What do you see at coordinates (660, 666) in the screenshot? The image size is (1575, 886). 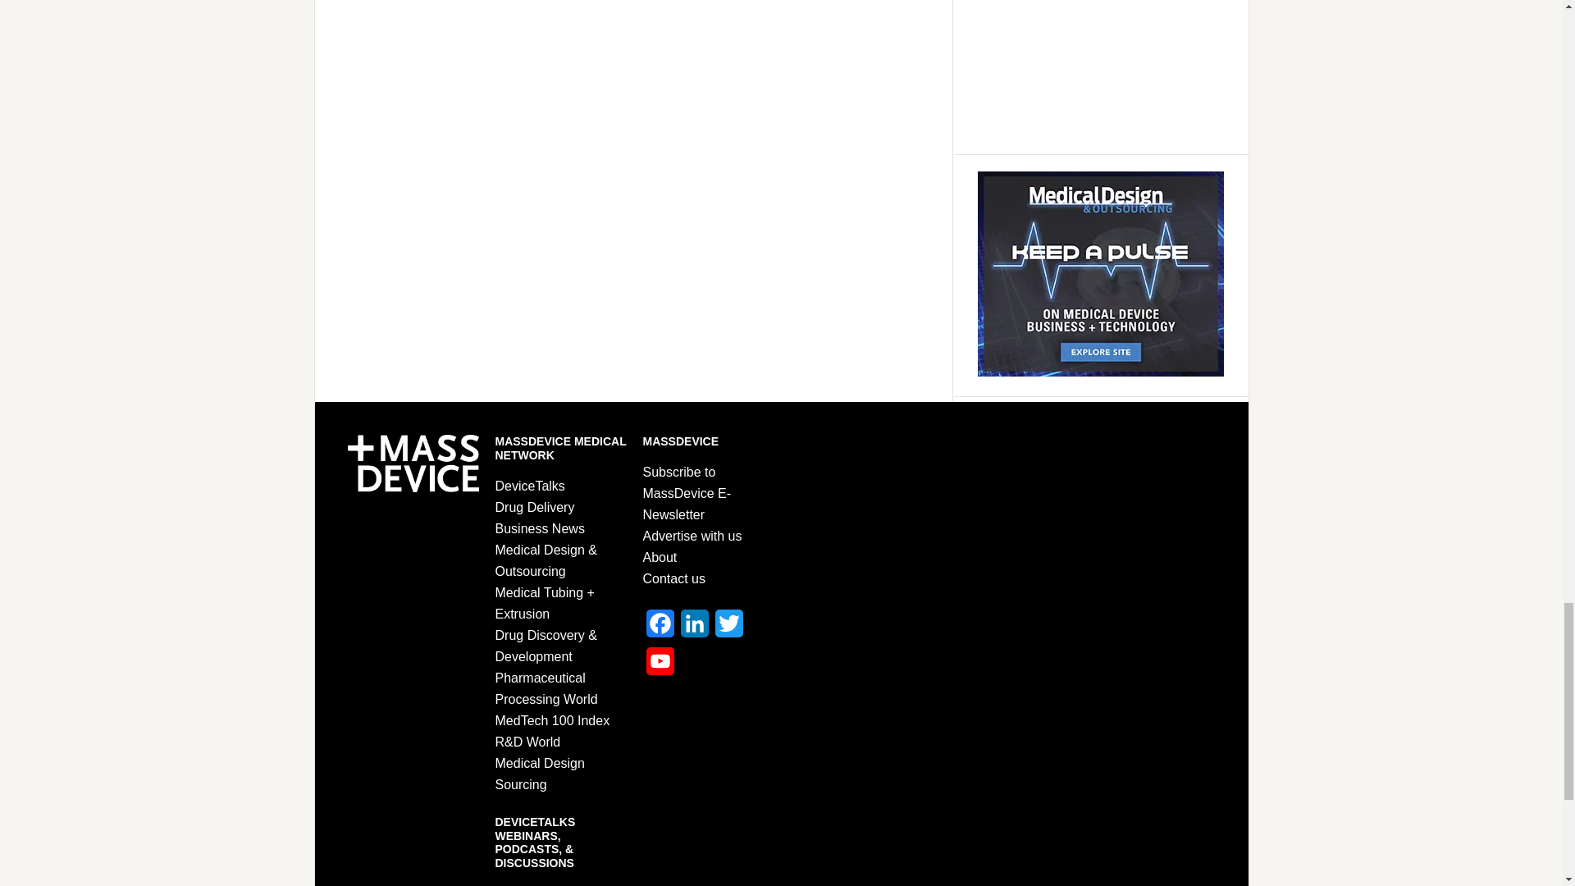 I see `YouTube Channel` at bounding box center [660, 666].